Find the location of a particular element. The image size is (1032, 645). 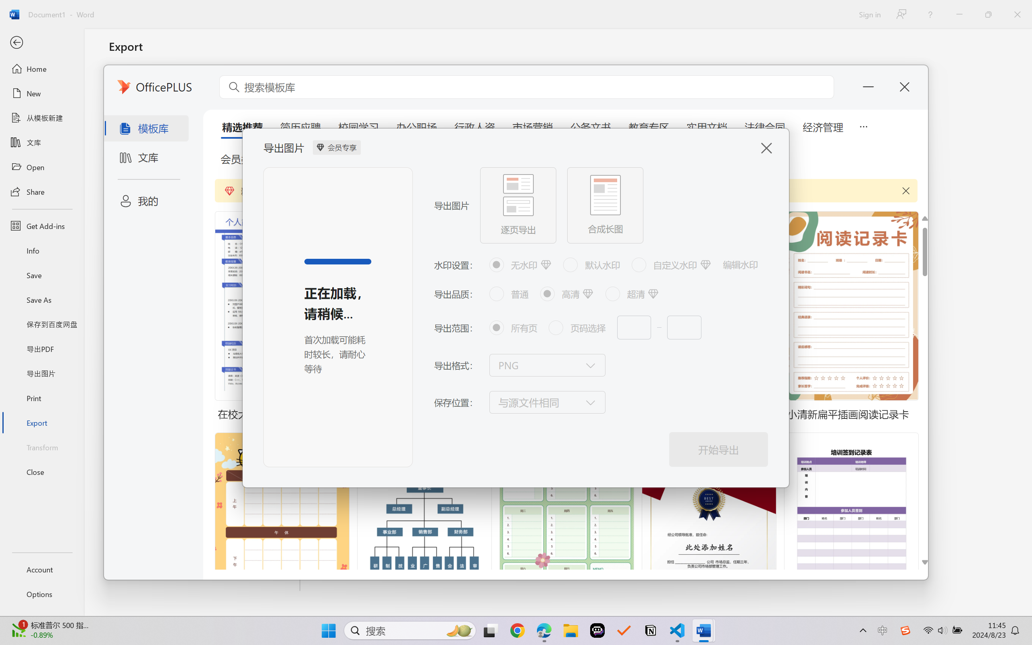

Account is located at coordinates (42, 569).